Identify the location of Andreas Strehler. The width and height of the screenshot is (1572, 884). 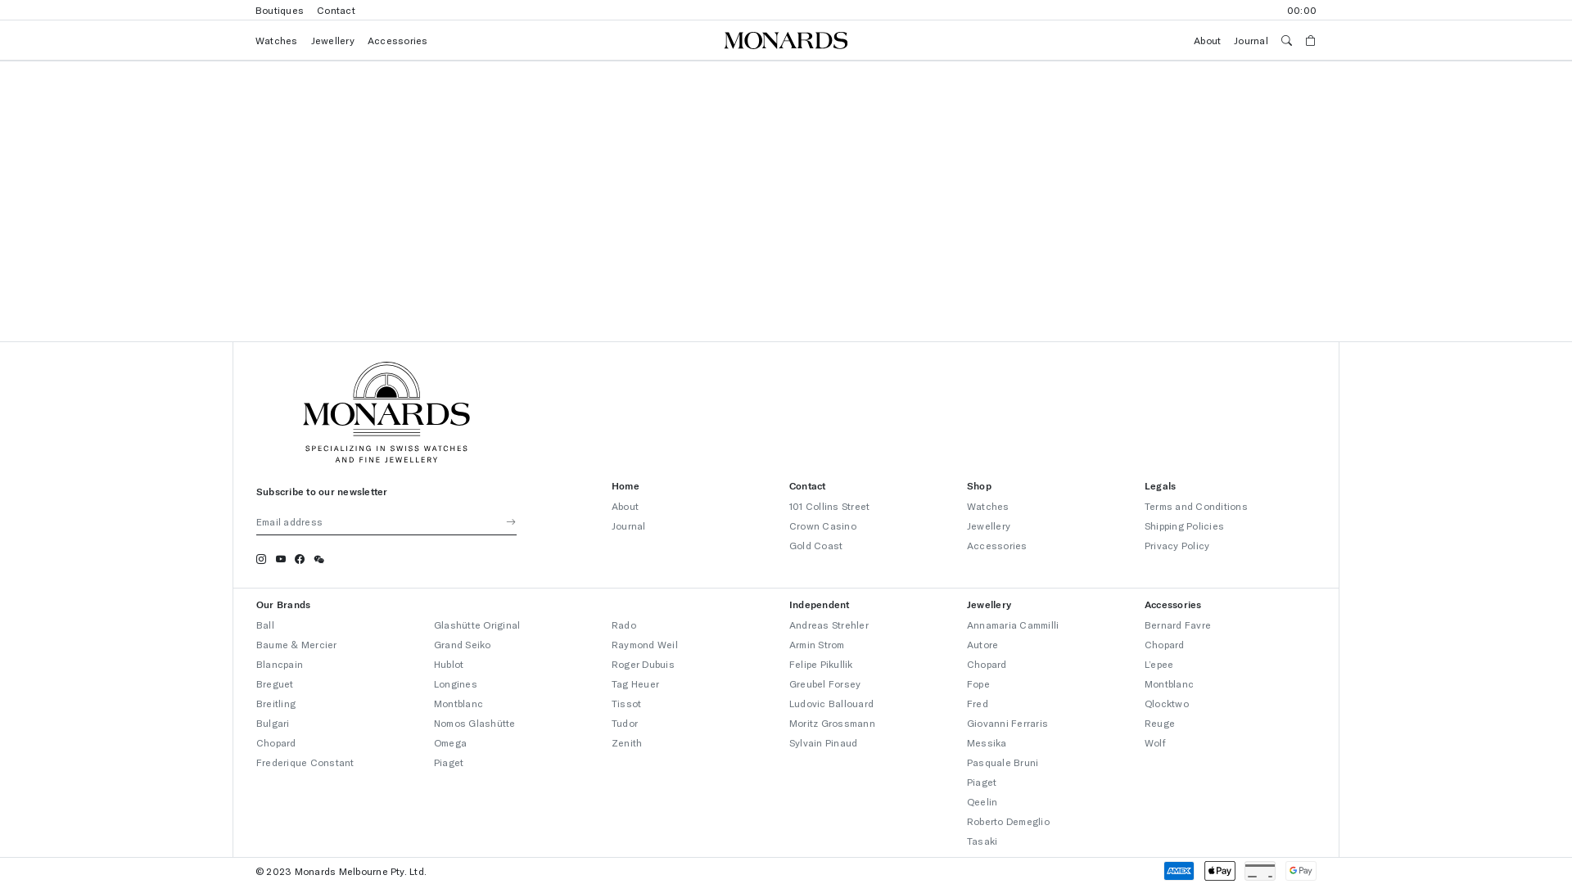
(829, 624).